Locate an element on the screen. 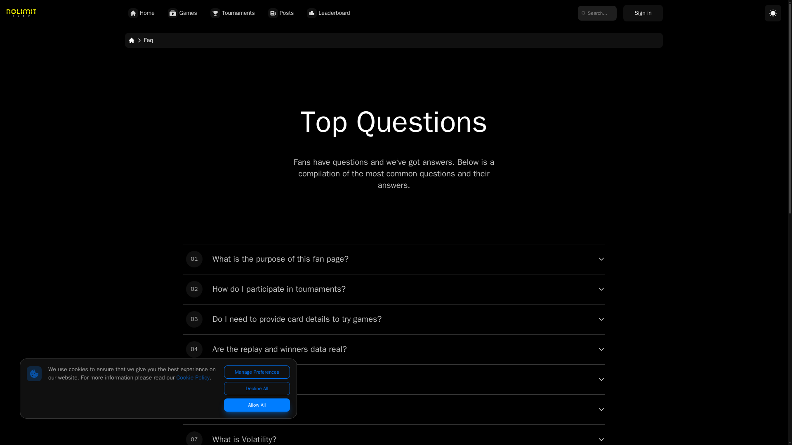 This screenshot has width=792, height=445. Allow All is located at coordinates (394, 289).